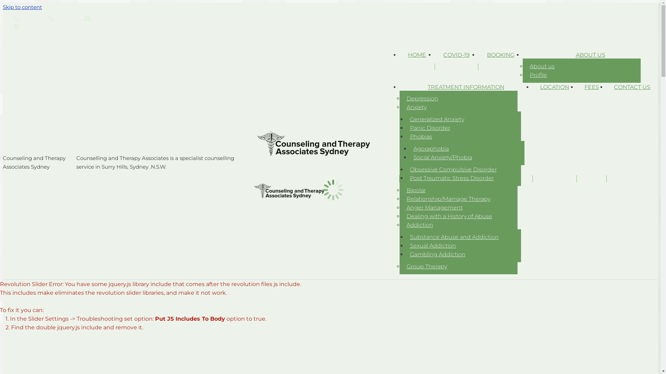 Image resolution: width=666 pixels, height=374 pixels. I want to click on Obsessive Compulsive Disorder, so click(453, 169).